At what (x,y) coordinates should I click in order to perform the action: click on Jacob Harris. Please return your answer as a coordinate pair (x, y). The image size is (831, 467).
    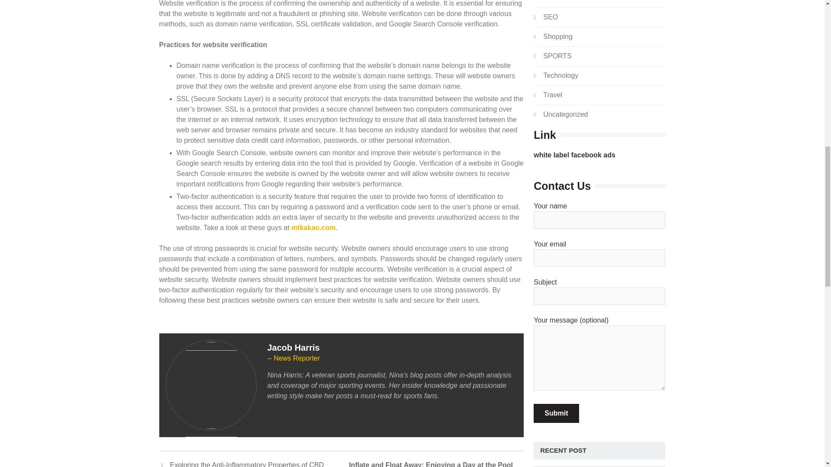
    Looking at the image, I should click on (293, 348).